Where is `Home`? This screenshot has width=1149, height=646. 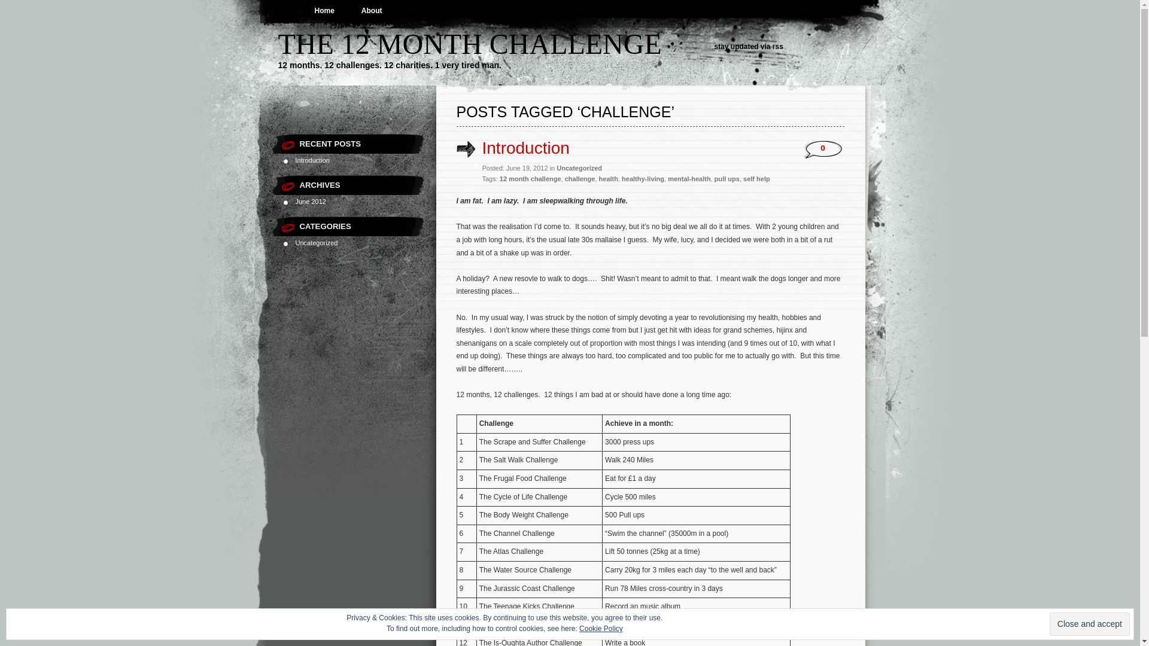 Home is located at coordinates (324, 11).